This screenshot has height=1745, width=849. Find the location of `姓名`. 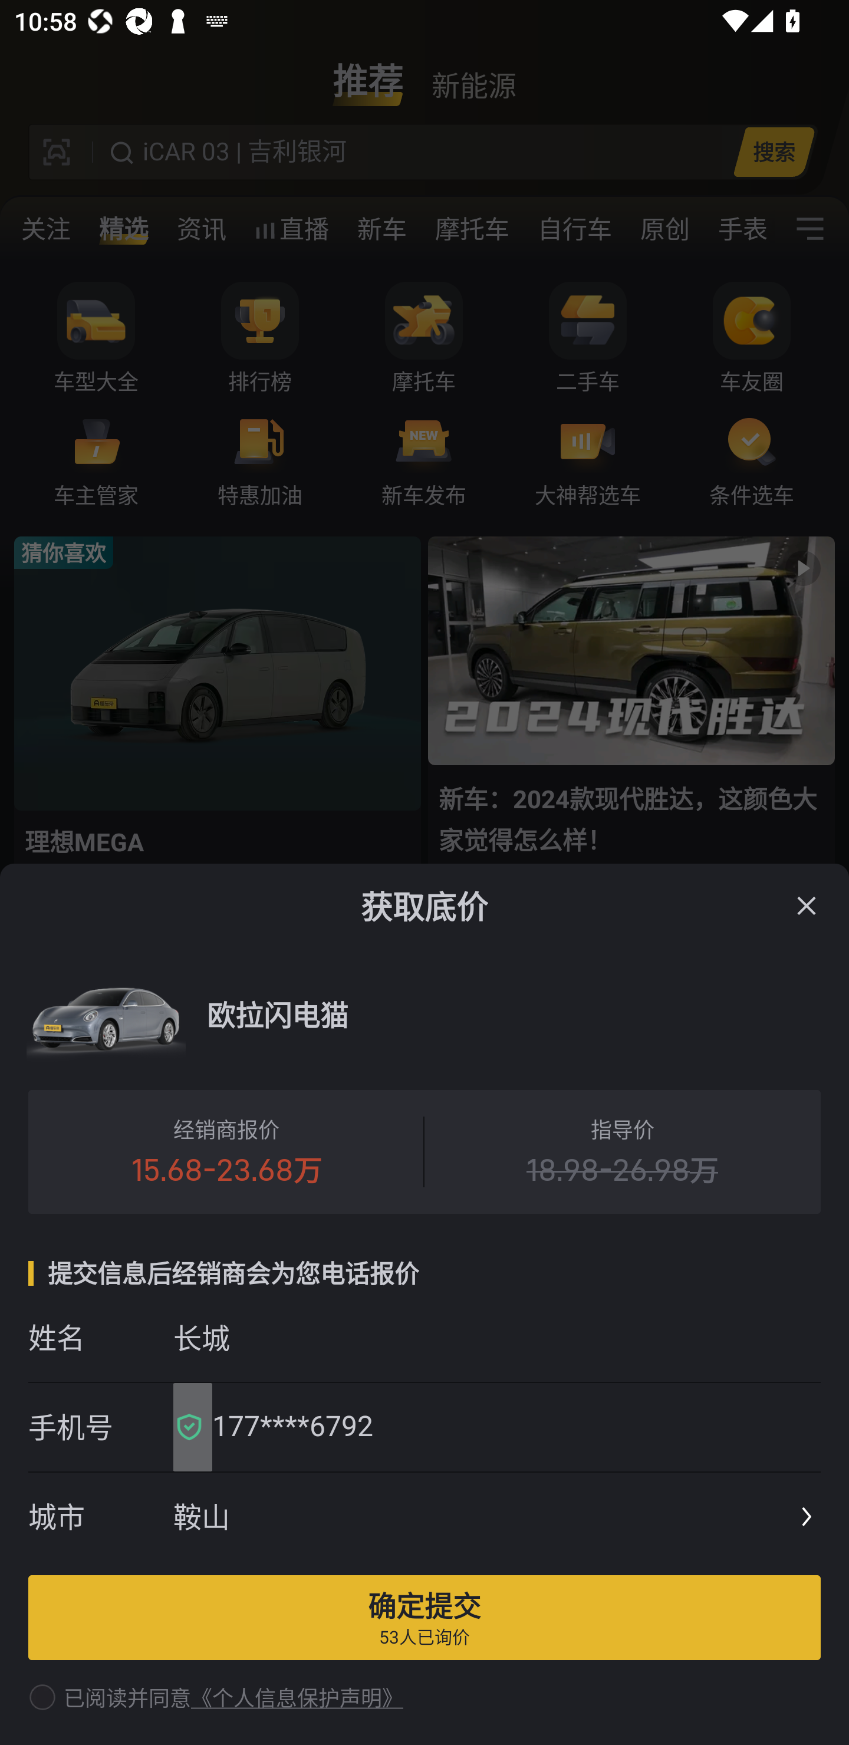

姓名 is located at coordinates (100, 1337).